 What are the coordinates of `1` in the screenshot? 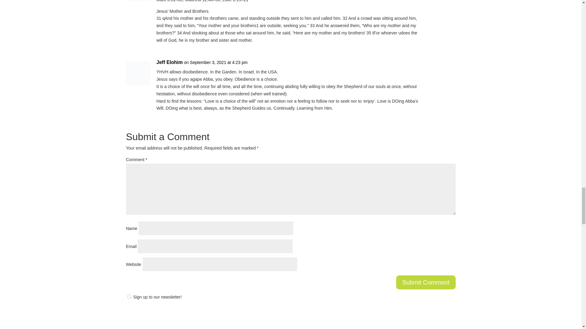 It's located at (129, 296).